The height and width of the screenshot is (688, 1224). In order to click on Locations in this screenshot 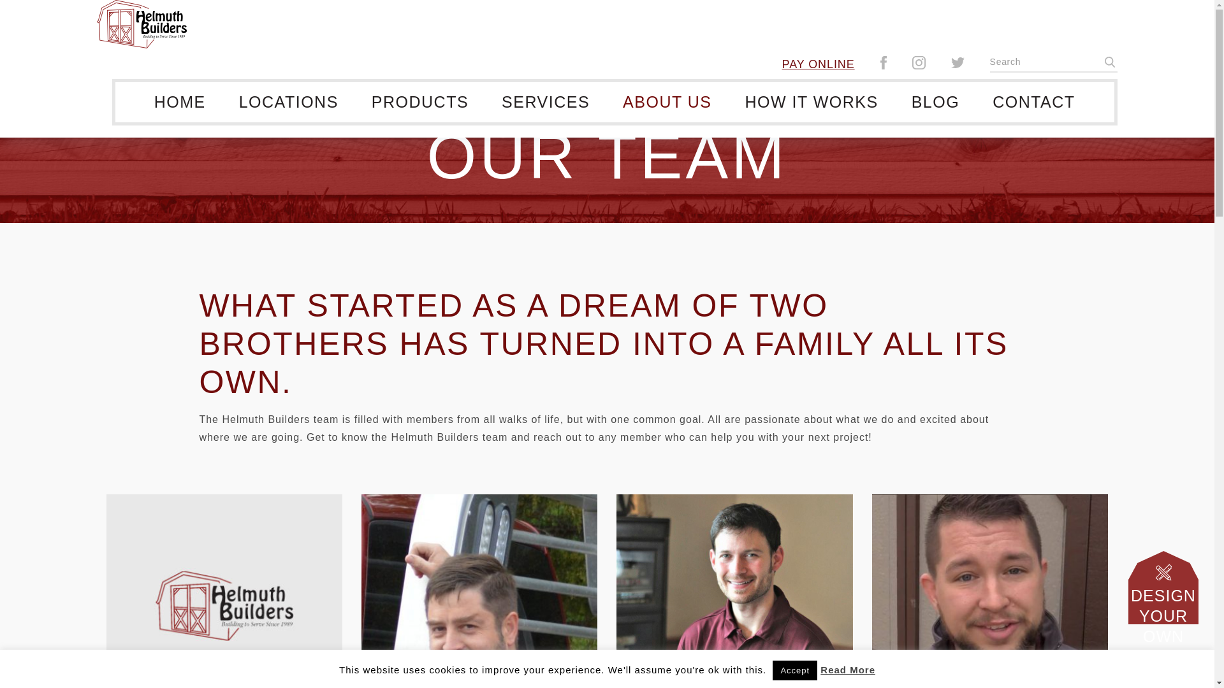, I will do `click(288, 102)`.